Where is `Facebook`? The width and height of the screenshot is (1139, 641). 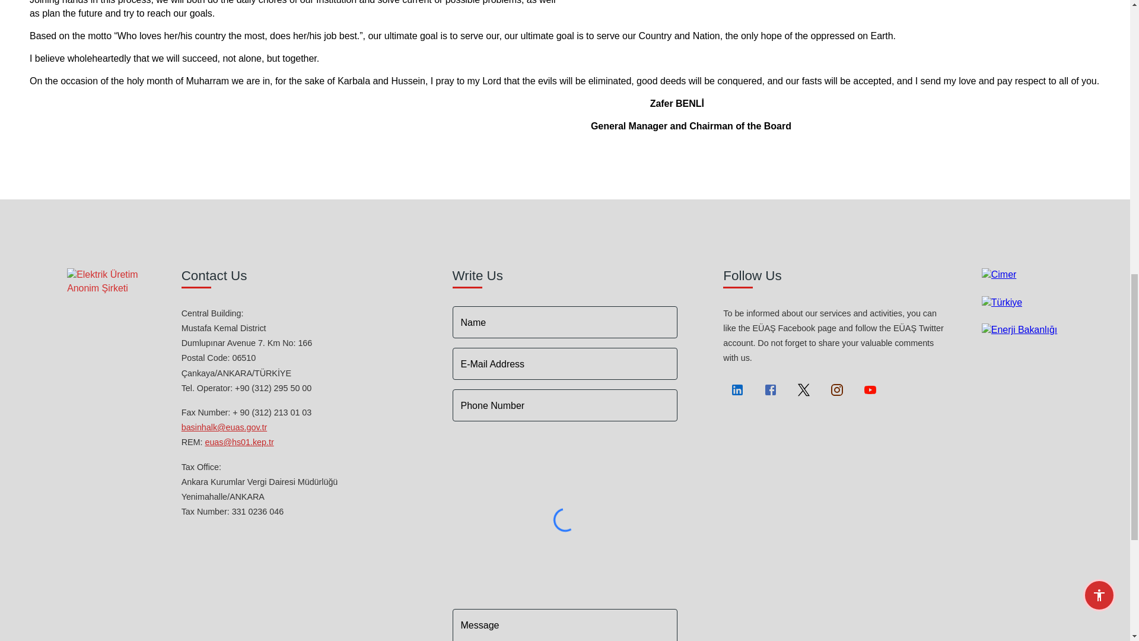
Facebook is located at coordinates (770, 389).